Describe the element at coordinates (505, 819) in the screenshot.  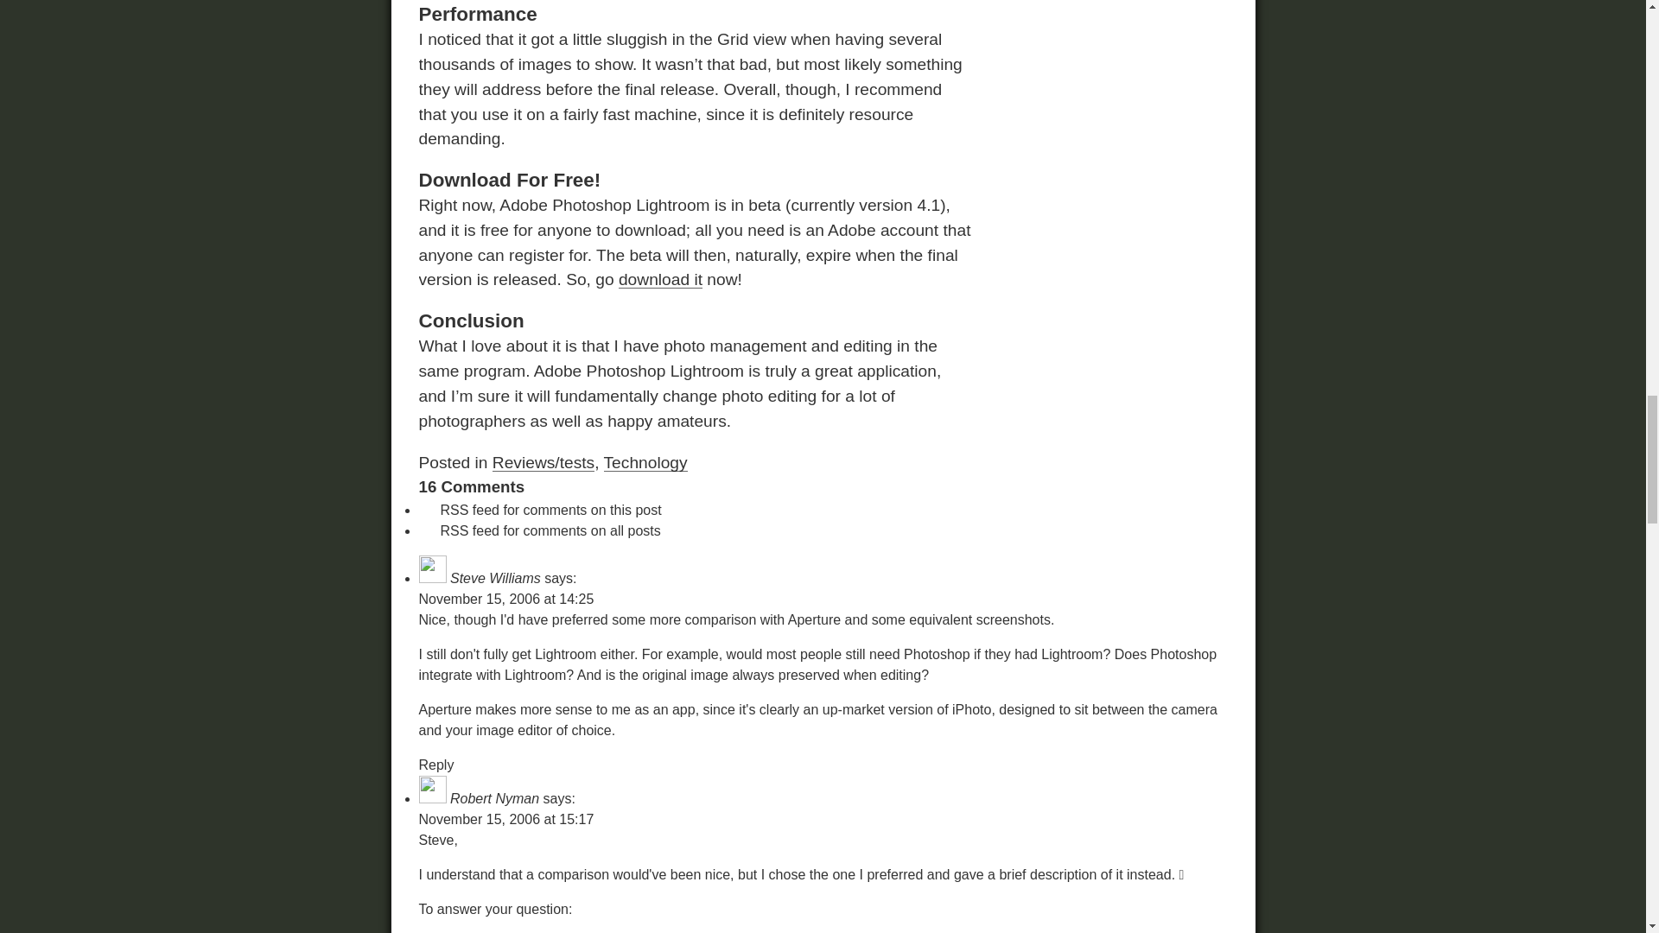
I see `November 15, 2006 at 15:17` at that location.